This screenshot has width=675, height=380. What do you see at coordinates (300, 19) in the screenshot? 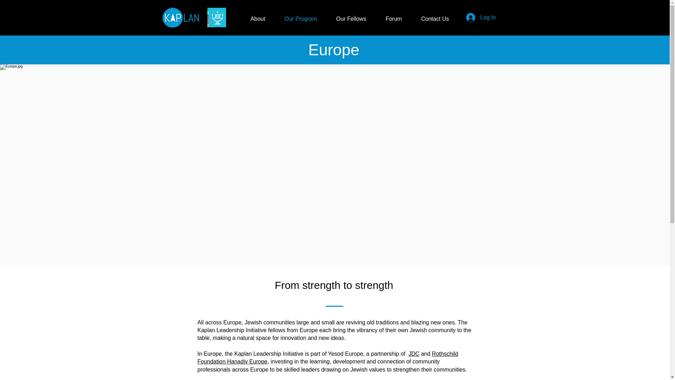
I see `Our Program` at bounding box center [300, 19].